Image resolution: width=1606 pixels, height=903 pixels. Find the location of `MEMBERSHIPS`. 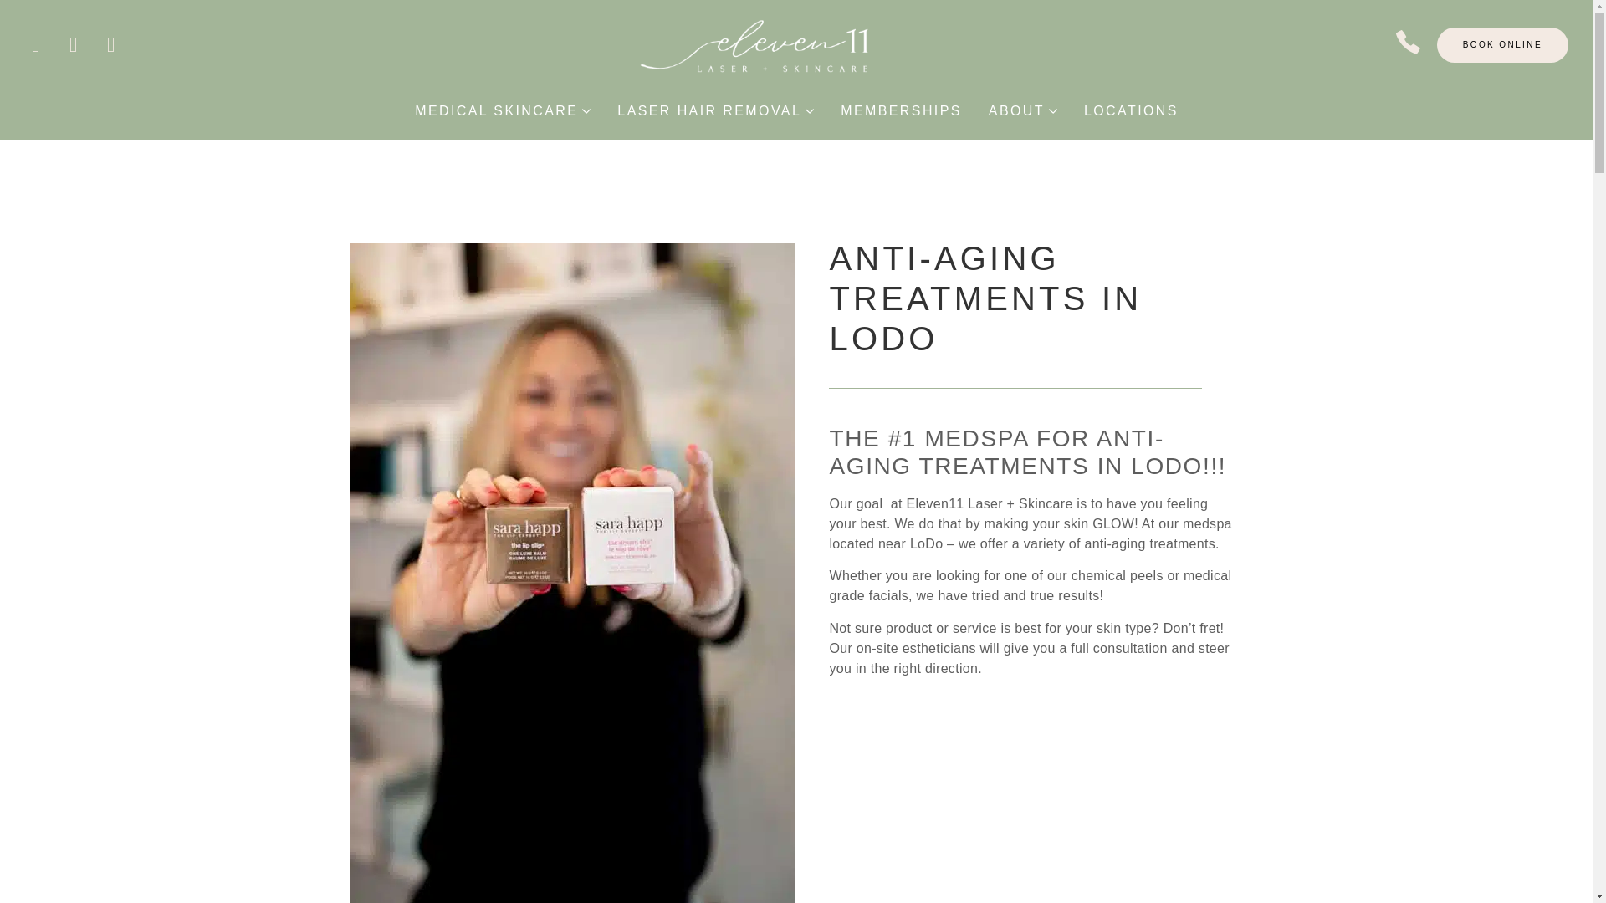

MEMBERSHIPS is located at coordinates (901, 110).